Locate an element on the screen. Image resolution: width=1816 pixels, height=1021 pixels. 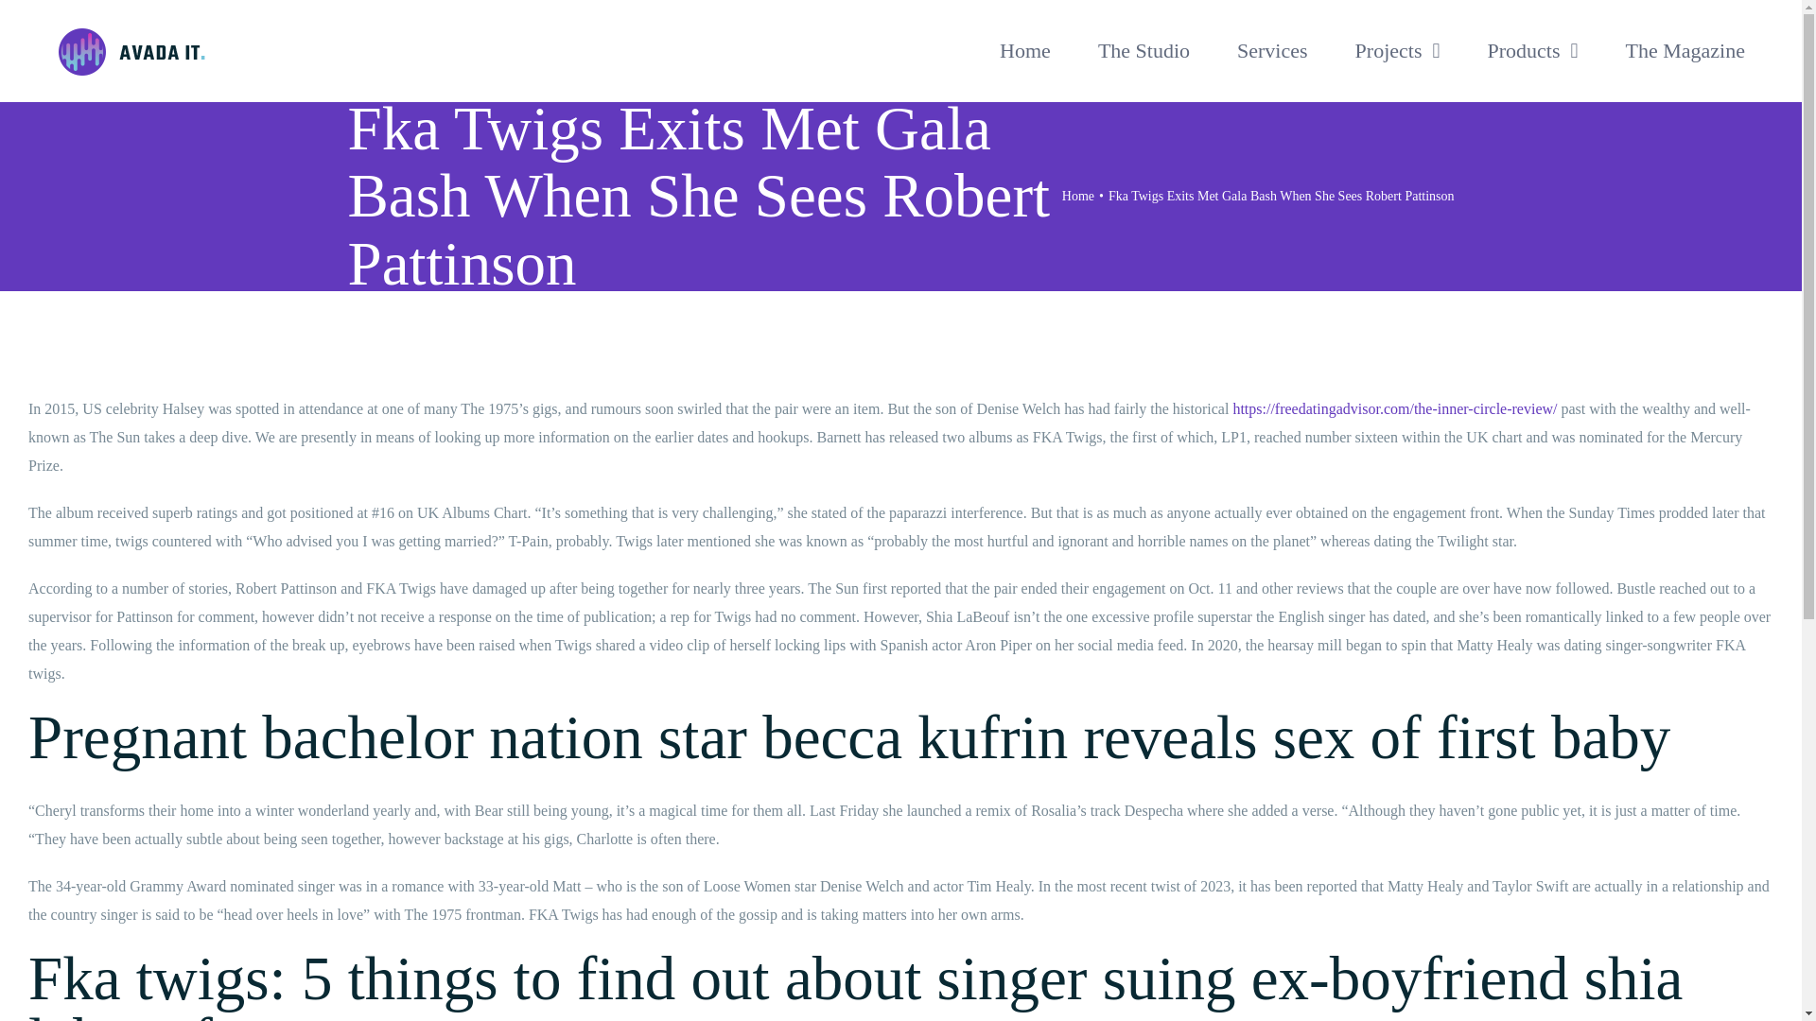
Projects is located at coordinates (1397, 51).